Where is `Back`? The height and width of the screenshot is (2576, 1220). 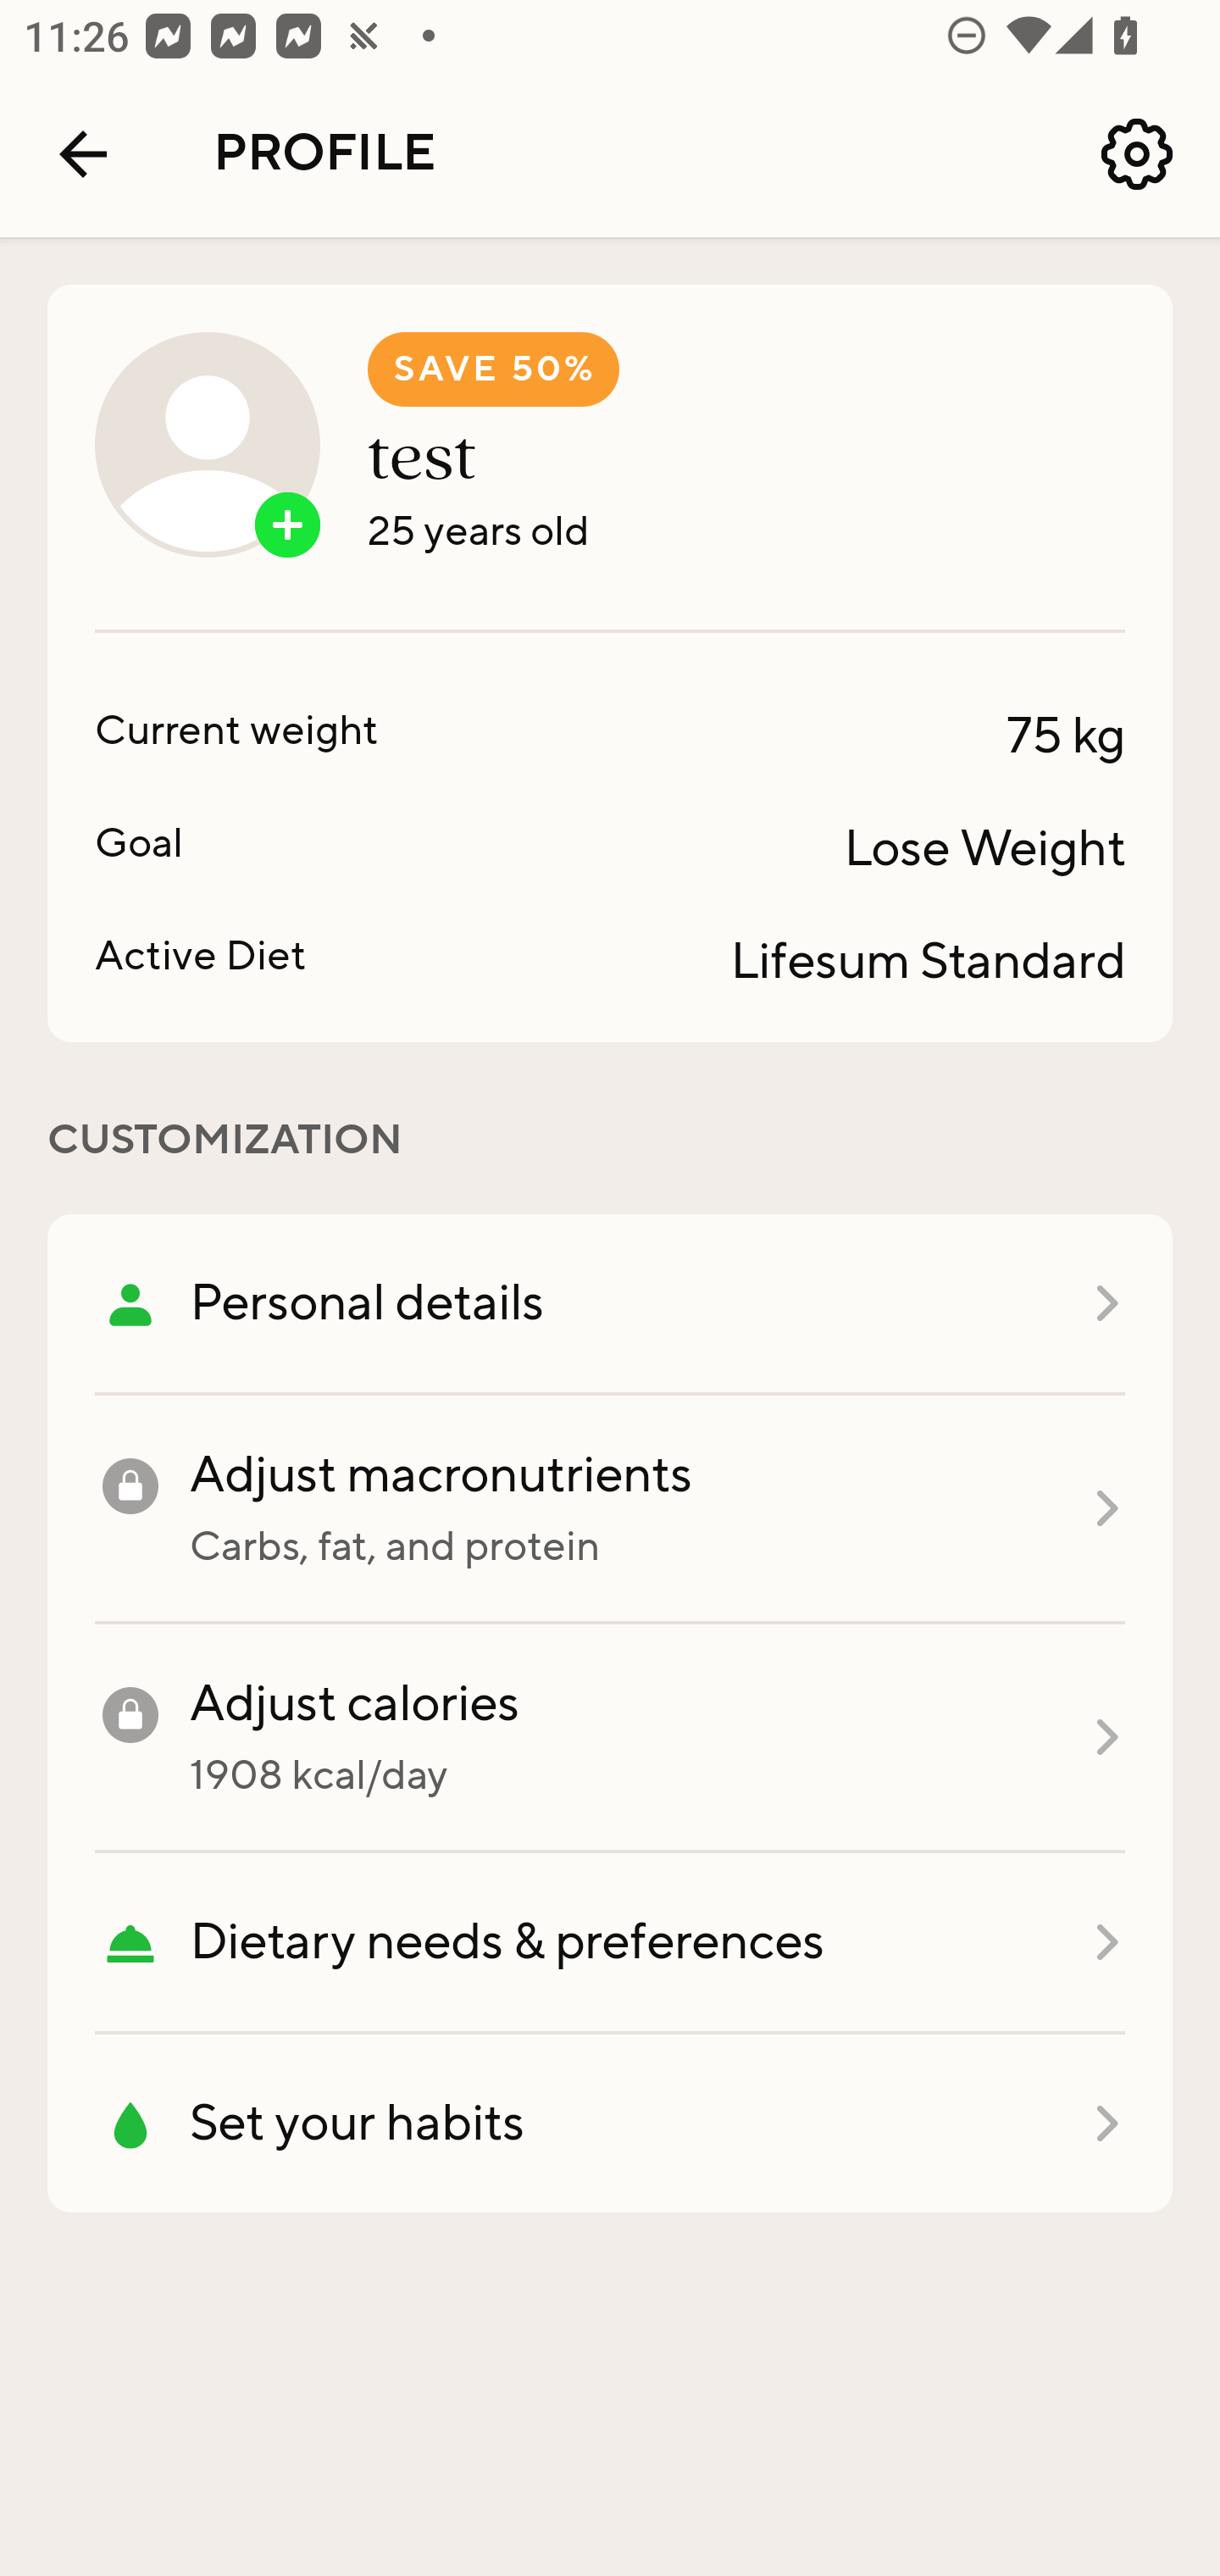 Back is located at coordinates (83, 154).